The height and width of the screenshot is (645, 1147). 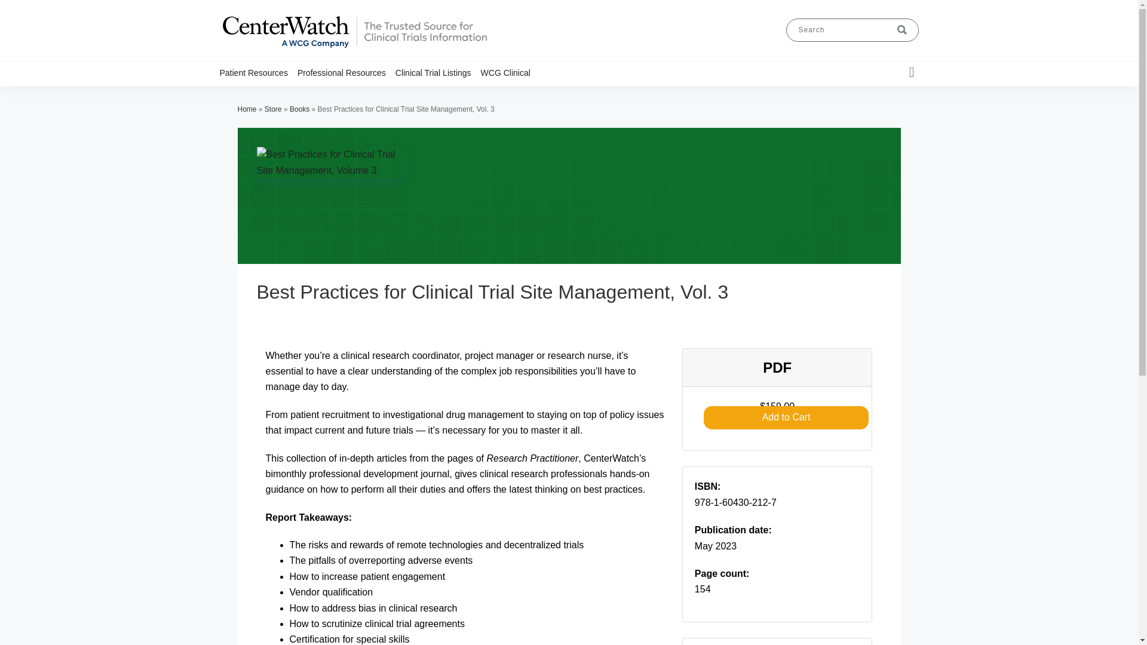 I want to click on Benchmark Reports, so click(x=366, y=96).